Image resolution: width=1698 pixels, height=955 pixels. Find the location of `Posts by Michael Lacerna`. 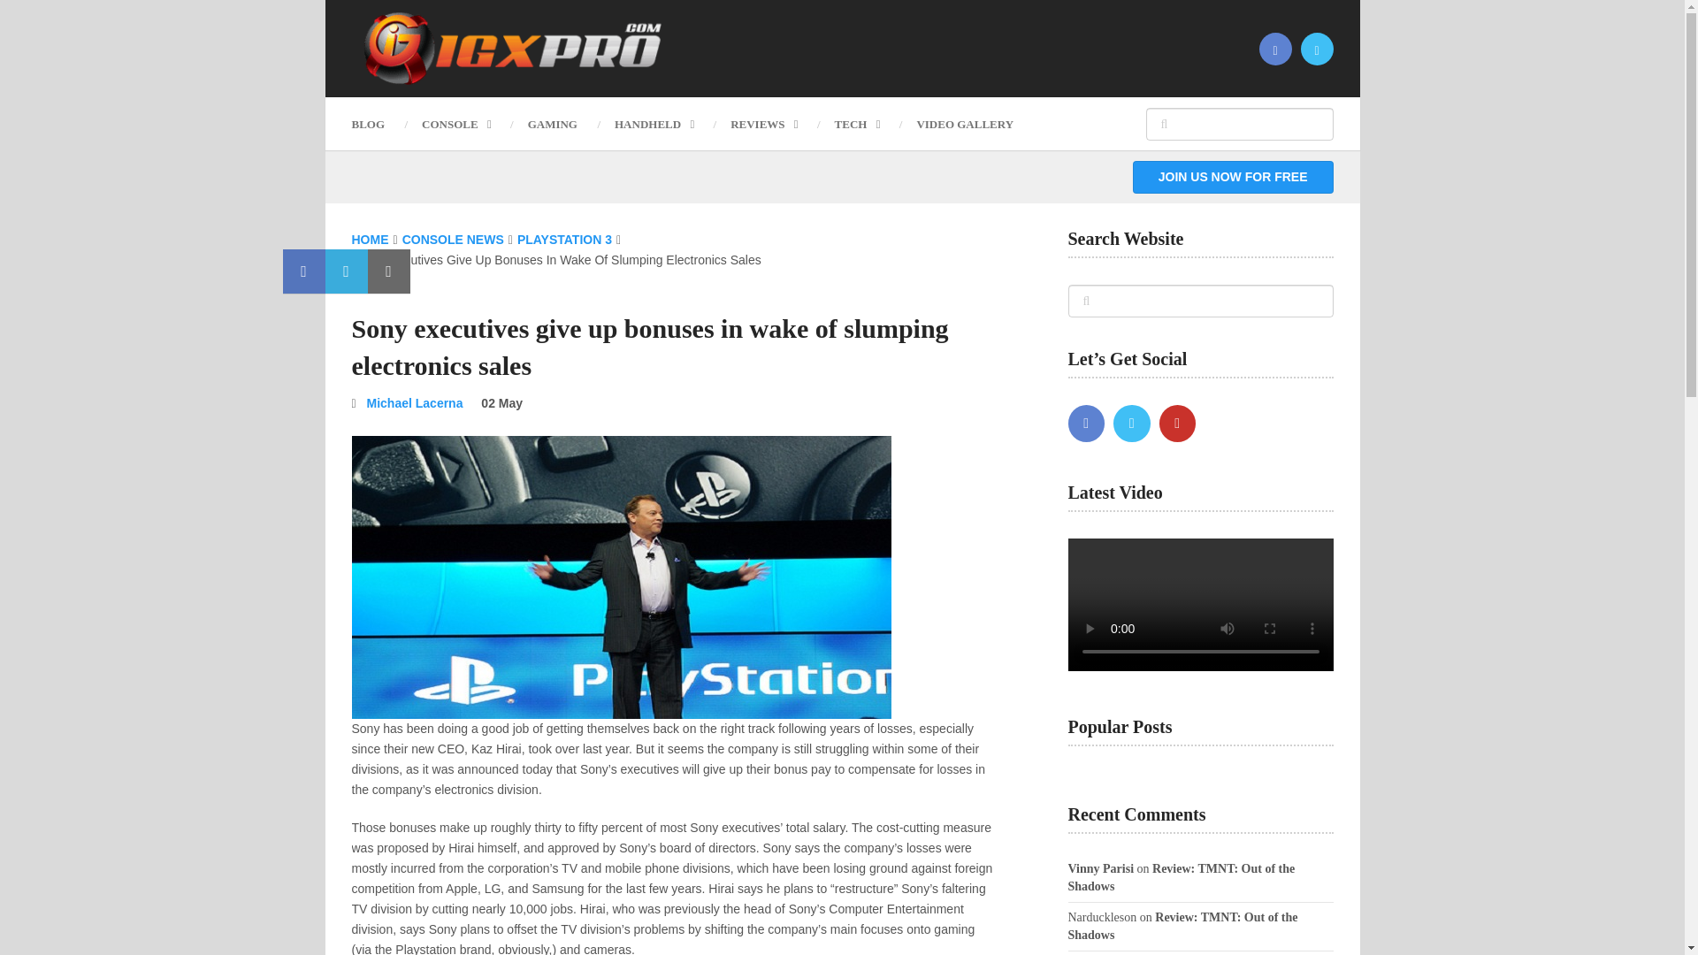

Posts by Michael Lacerna is located at coordinates (415, 403).